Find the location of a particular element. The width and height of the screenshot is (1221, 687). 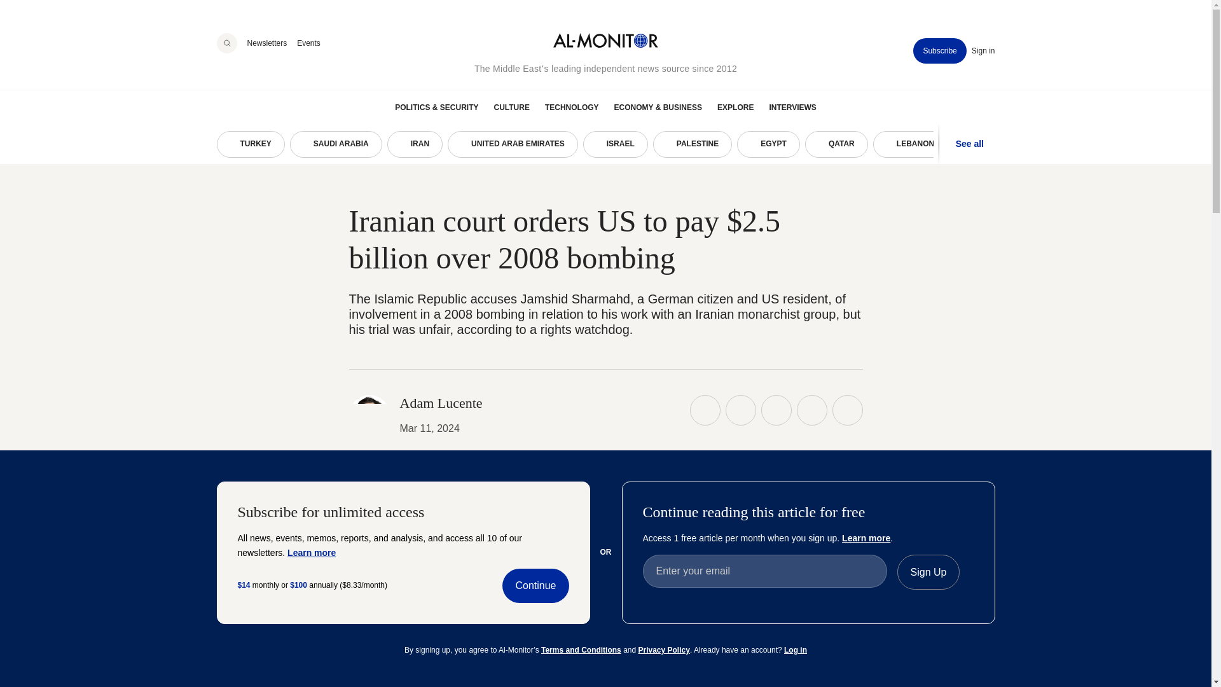

INTERVIEWS is located at coordinates (792, 107).